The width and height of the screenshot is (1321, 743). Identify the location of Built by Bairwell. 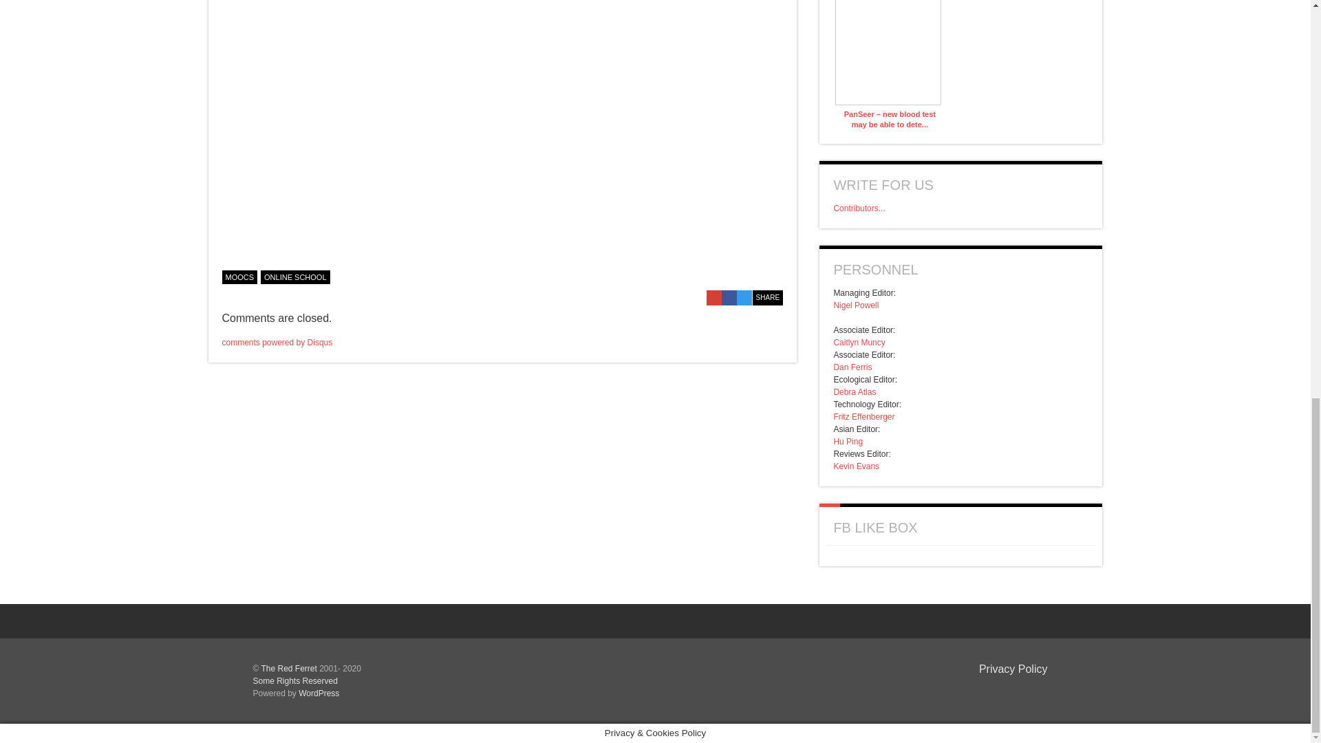
(1025, 691).